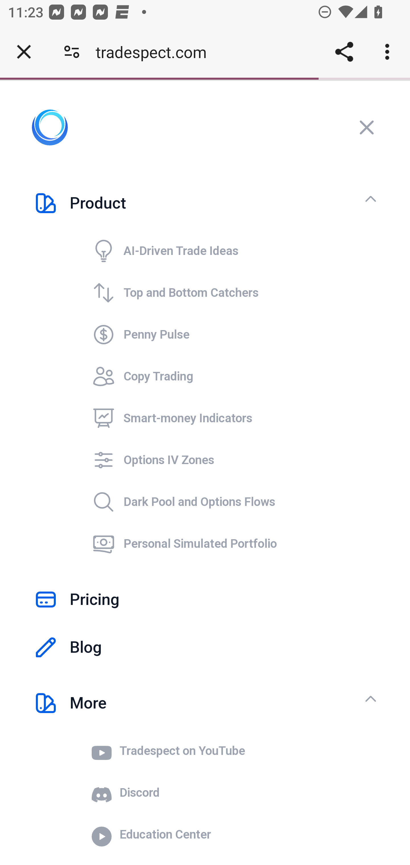 Image resolution: width=410 pixels, height=865 pixels. What do you see at coordinates (72, 52) in the screenshot?
I see `Connection is secure` at bounding box center [72, 52].